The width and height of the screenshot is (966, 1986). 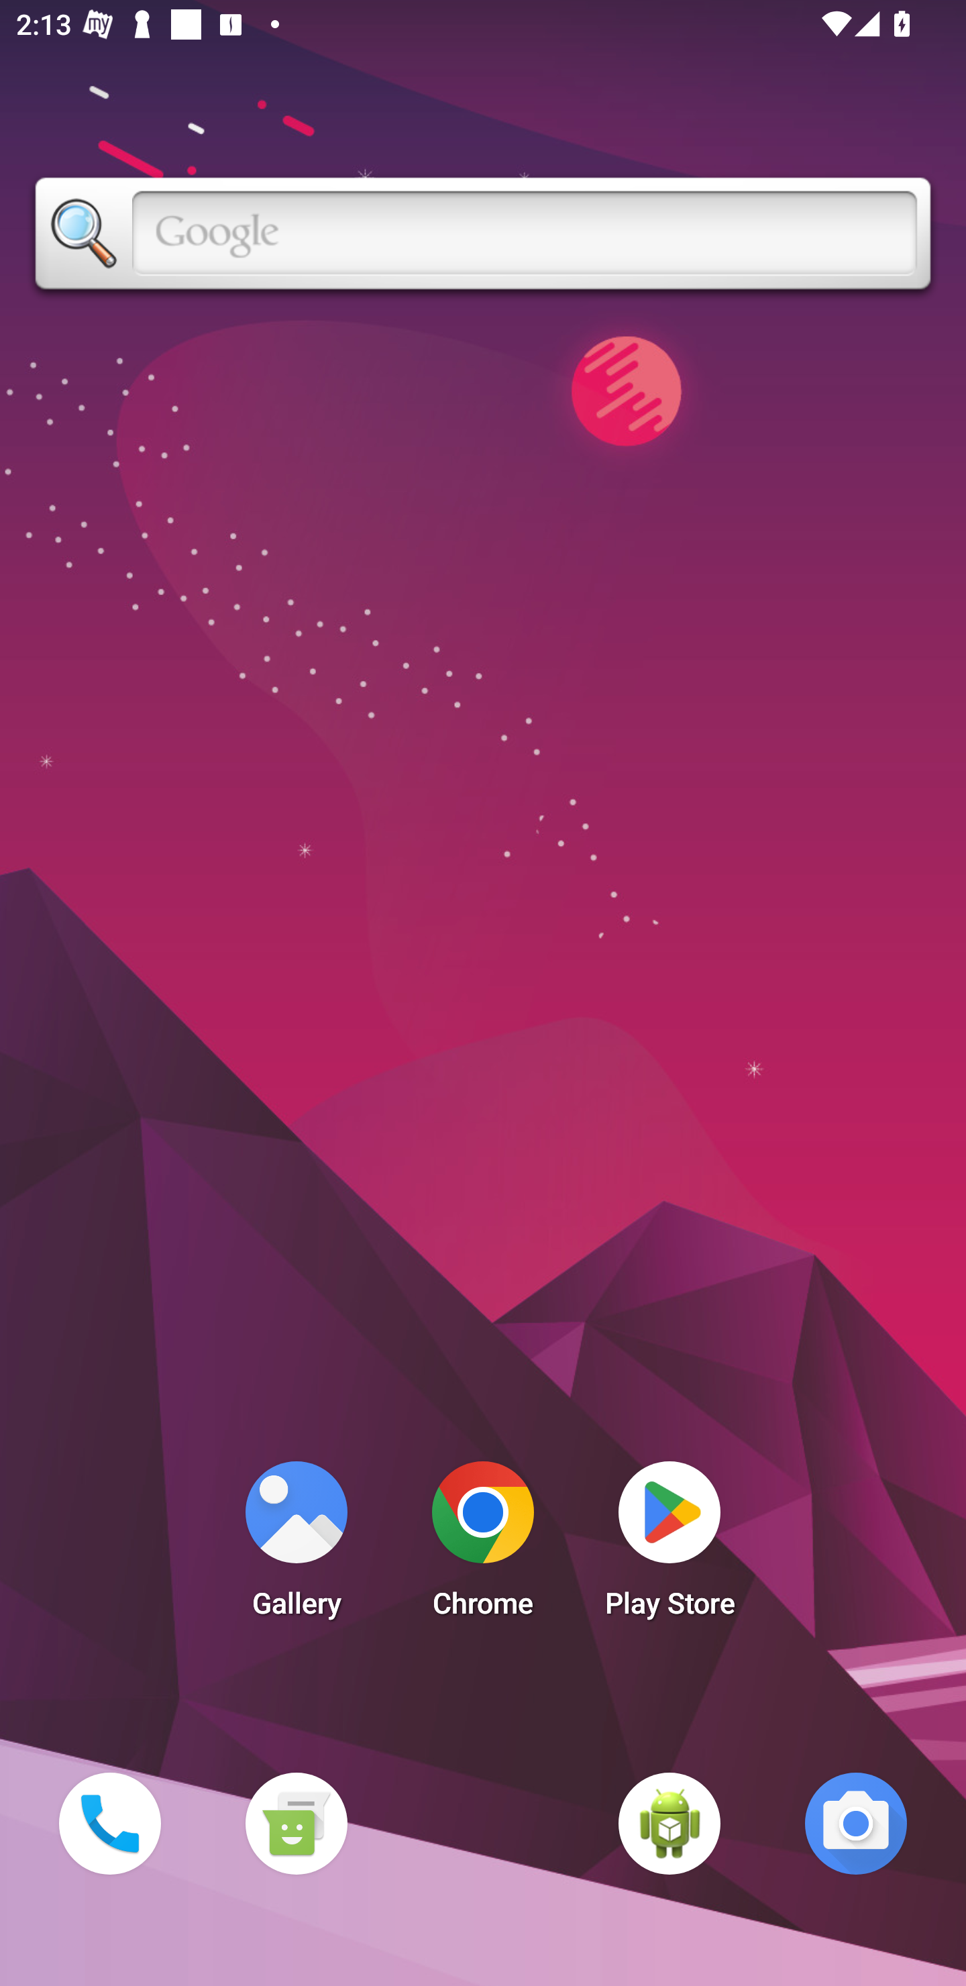 I want to click on WebView Browser Tester, so click(x=669, y=1823).